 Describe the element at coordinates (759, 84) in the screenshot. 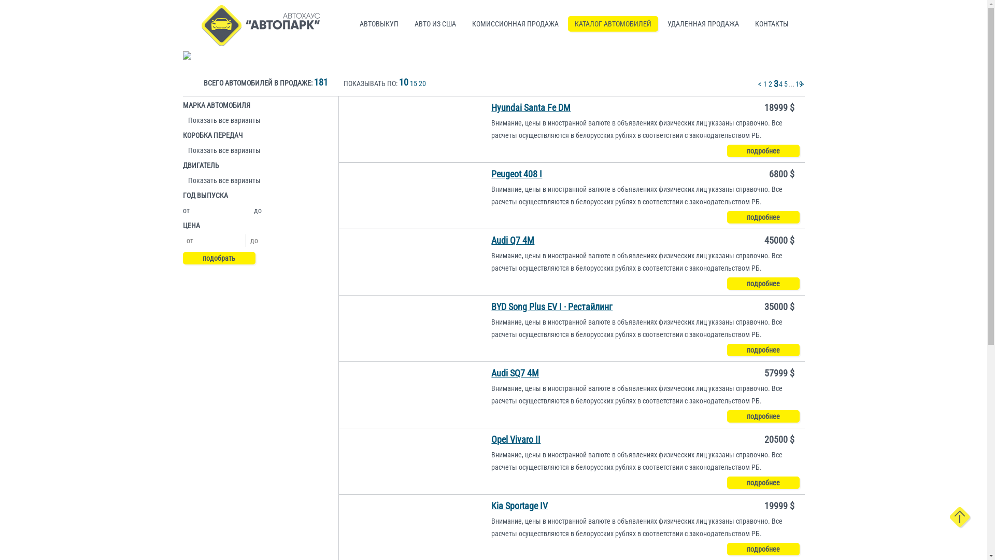

I see `<` at that location.